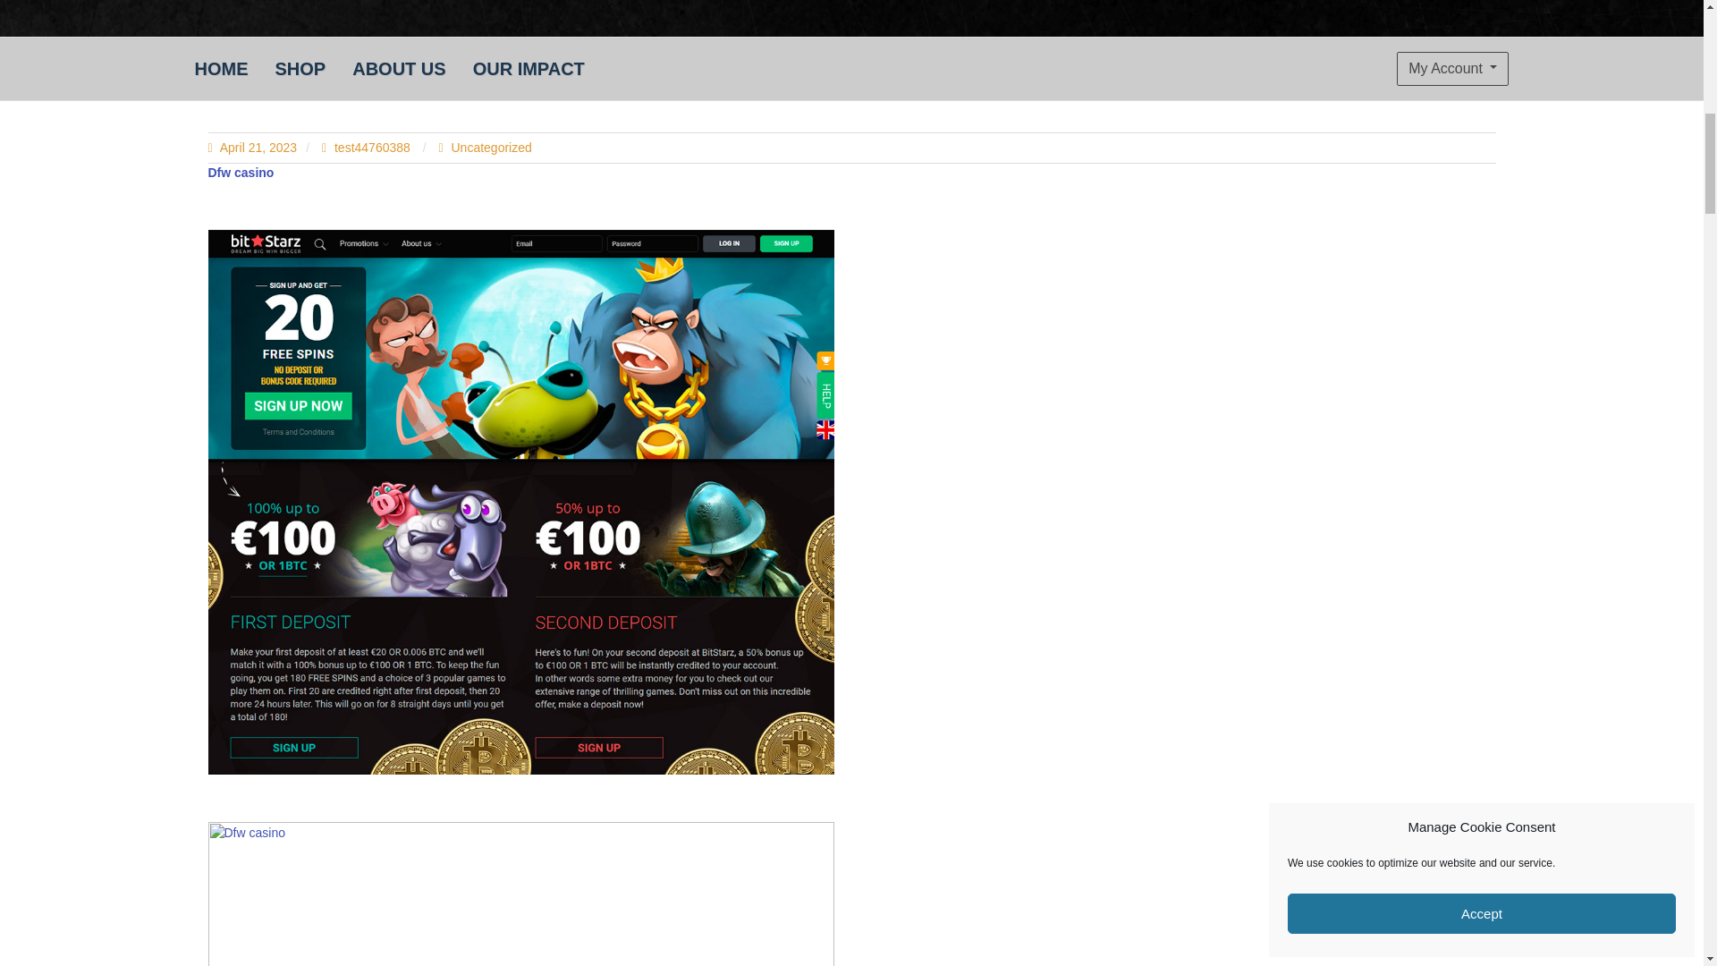  What do you see at coordinates (252, 146) in the screenshot?
I see `April 21, 2023` at bounding box center [252, 146].